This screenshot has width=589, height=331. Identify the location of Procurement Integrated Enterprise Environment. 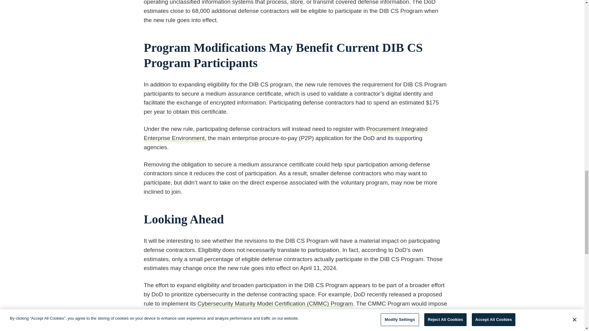
(285, 134).